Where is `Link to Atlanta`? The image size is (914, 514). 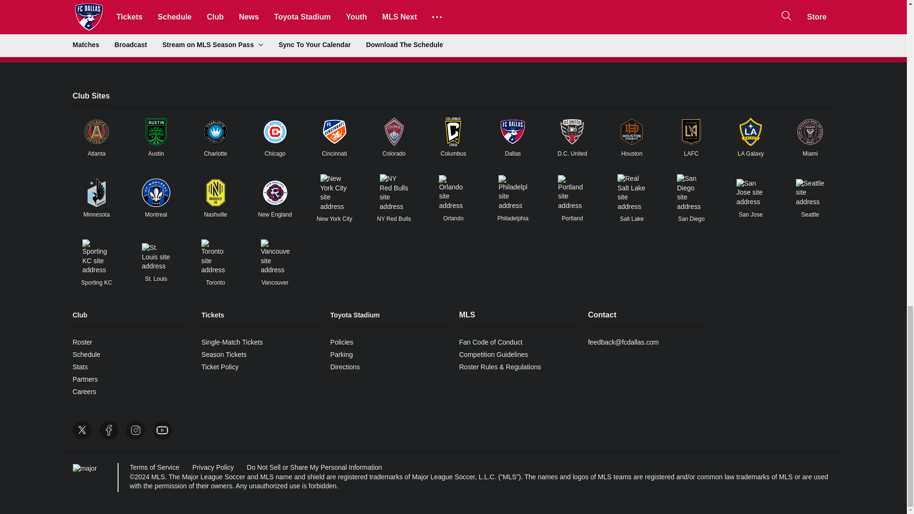
Link to Atlanta is located at coordinates (96, 131).